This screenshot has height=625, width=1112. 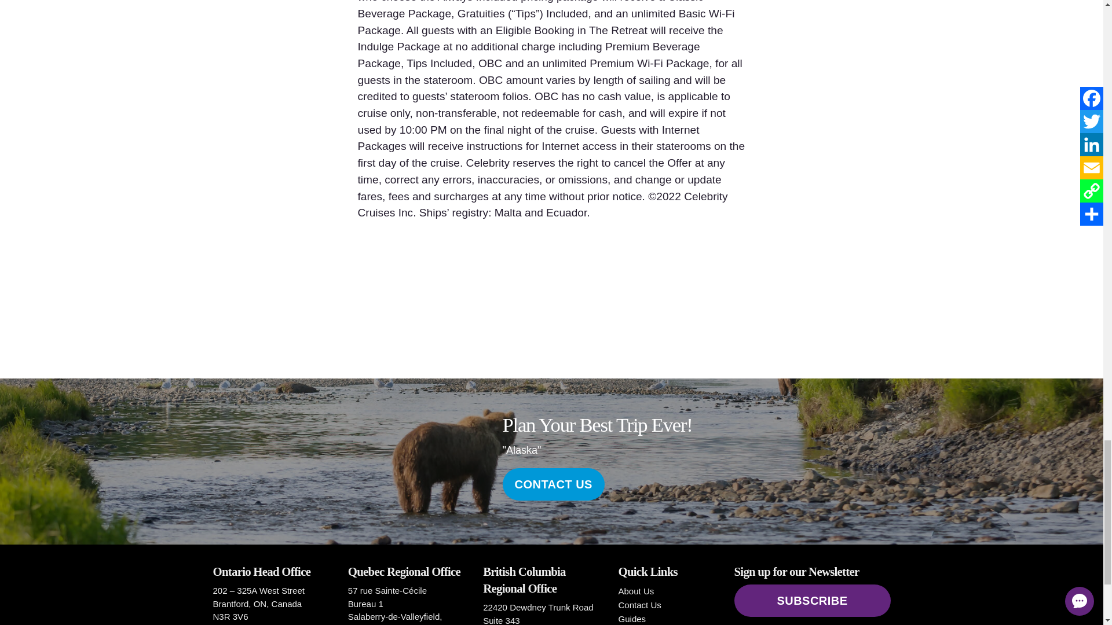 What do you see at coordinates (632, 618) in the screenshot?
I see `Guides` at bounding box center [632, 618].